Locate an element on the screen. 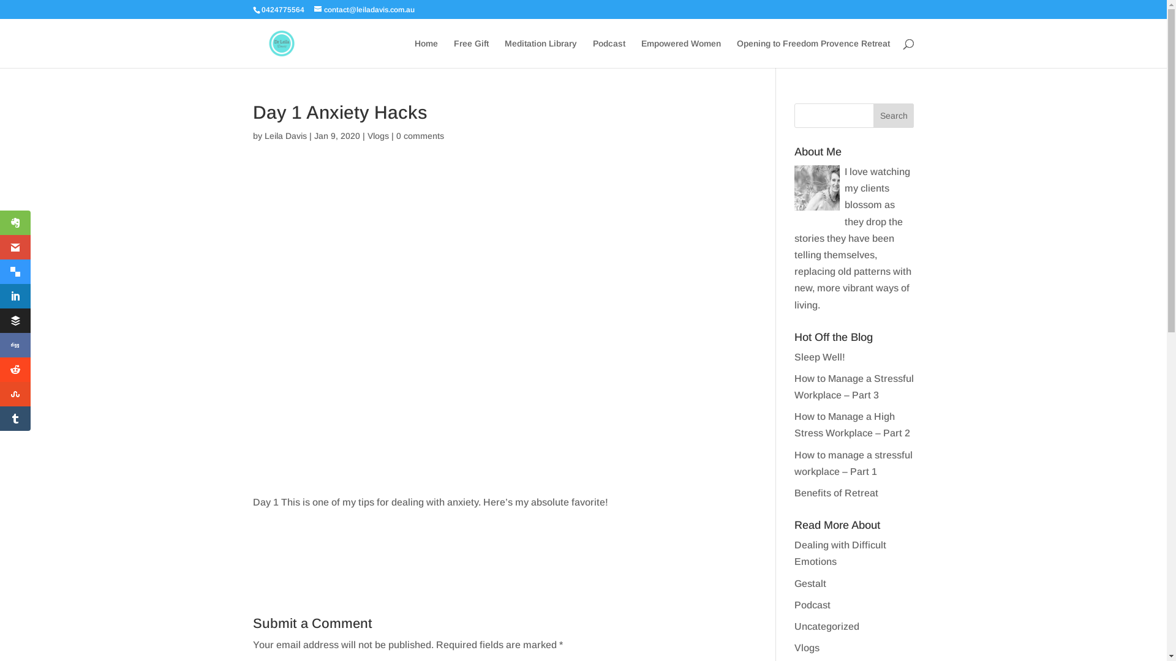  Vlogs is located at coordinates (379, 136).